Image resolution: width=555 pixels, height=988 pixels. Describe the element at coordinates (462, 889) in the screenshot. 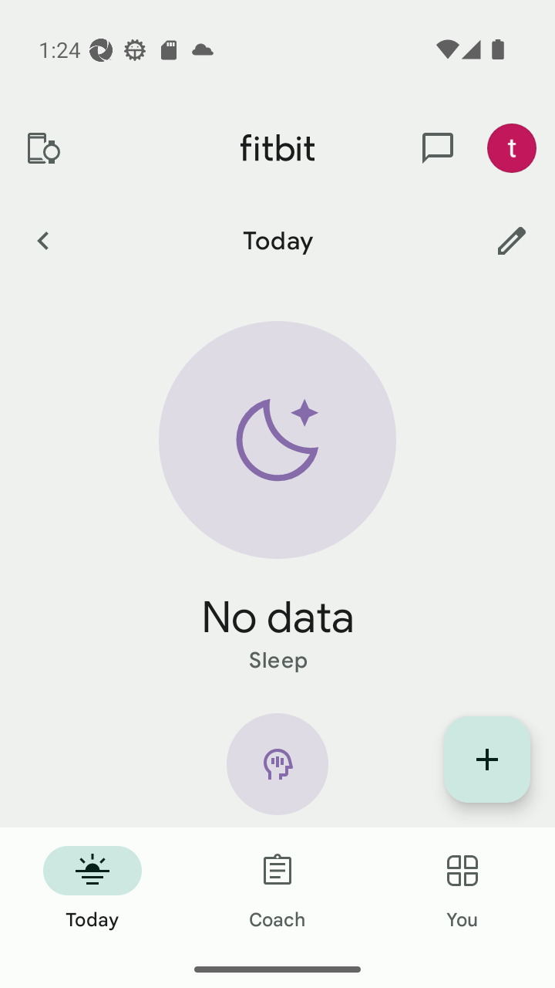

I see `You` at that location.